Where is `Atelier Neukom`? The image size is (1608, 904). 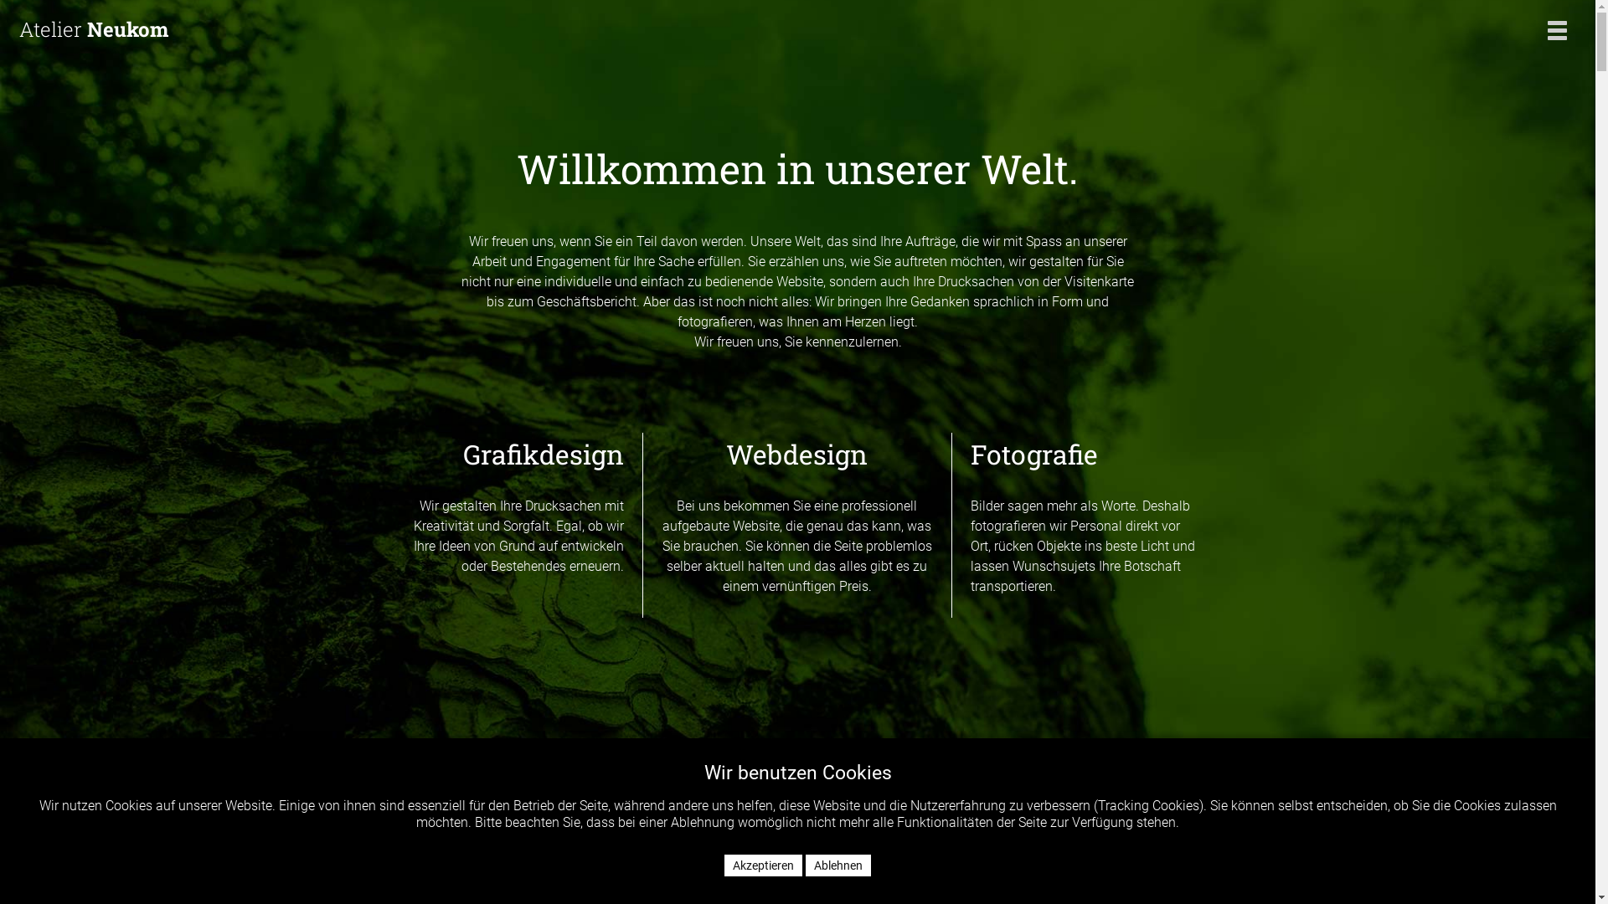
Atelier Neukom is located at coordinates (598, 29).